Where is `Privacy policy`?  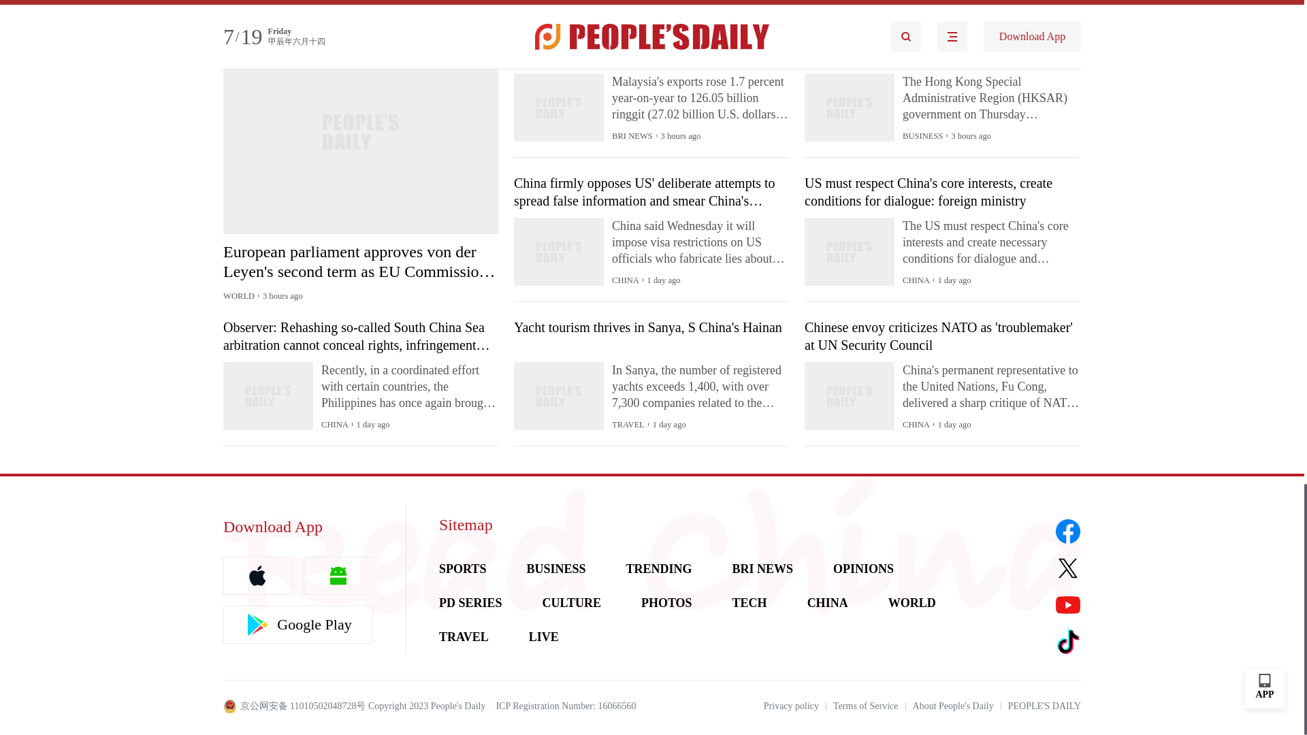
Privacy policy is located at coordinates (791, 706).